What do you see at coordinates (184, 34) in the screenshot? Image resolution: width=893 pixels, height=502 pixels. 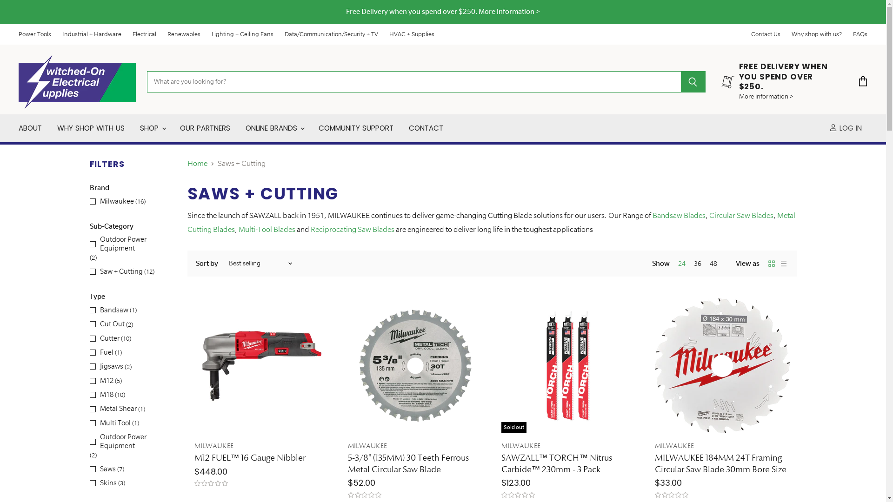 I see `Renewables` at bounding box center [184, 34].